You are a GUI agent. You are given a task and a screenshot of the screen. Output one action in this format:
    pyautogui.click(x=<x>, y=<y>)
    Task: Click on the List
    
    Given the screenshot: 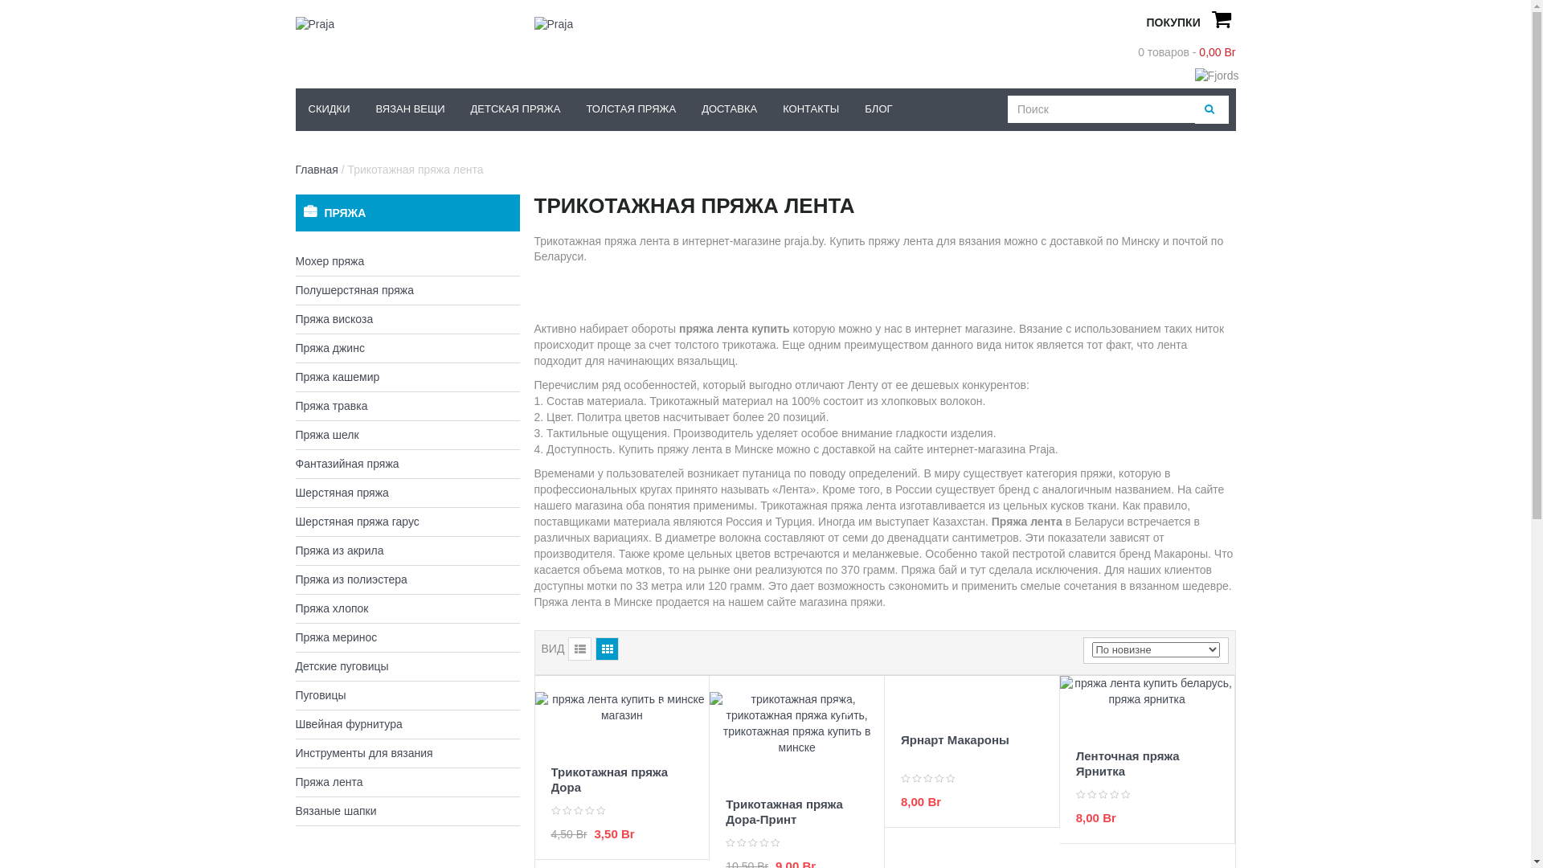 What is the action you would take?
    pyautogui.click(x=580, y=649)
    